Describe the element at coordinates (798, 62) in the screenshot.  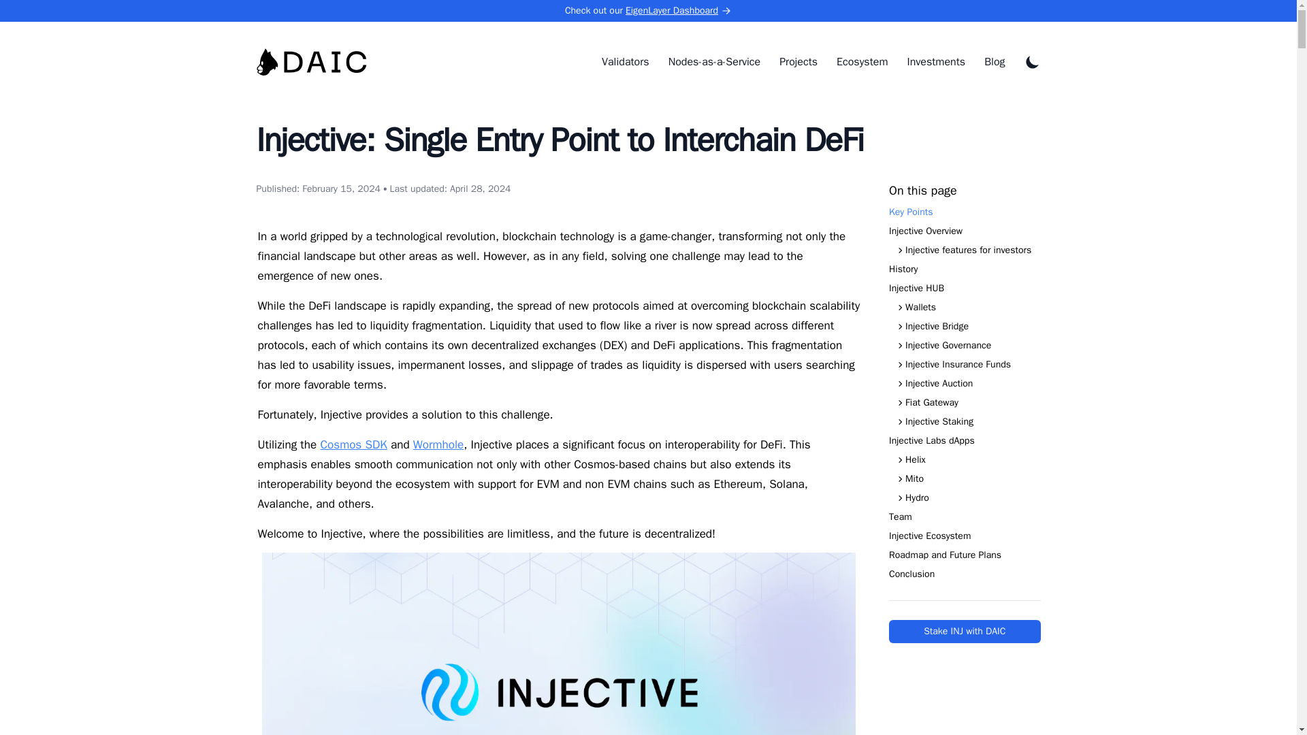
I see `Projects` at that location.